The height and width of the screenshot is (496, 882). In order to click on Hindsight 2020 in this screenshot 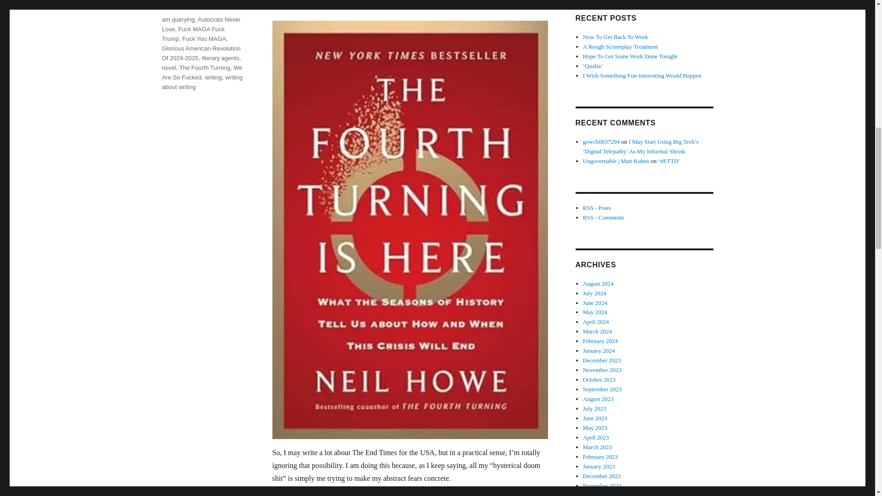, I will do `click(200, 0)`.